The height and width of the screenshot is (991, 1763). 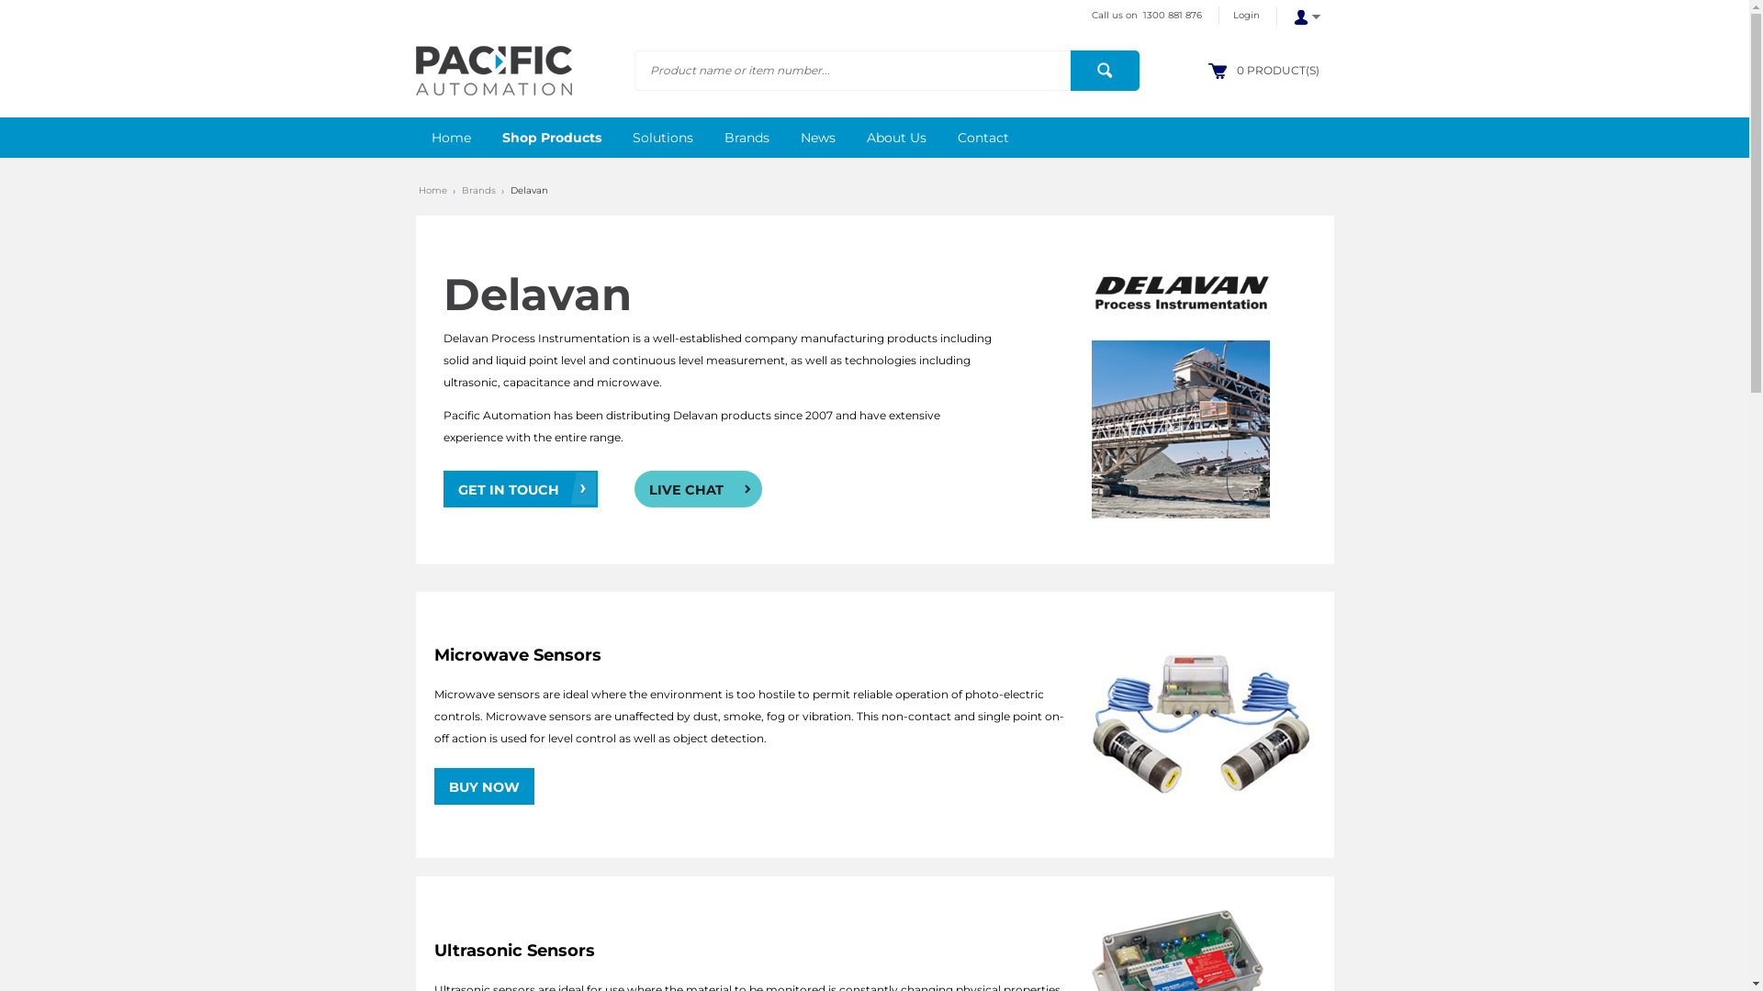 What do you see at coordinates (896, 138) in the screenshot?
I see `About Us` at bounding box center [896, 138].